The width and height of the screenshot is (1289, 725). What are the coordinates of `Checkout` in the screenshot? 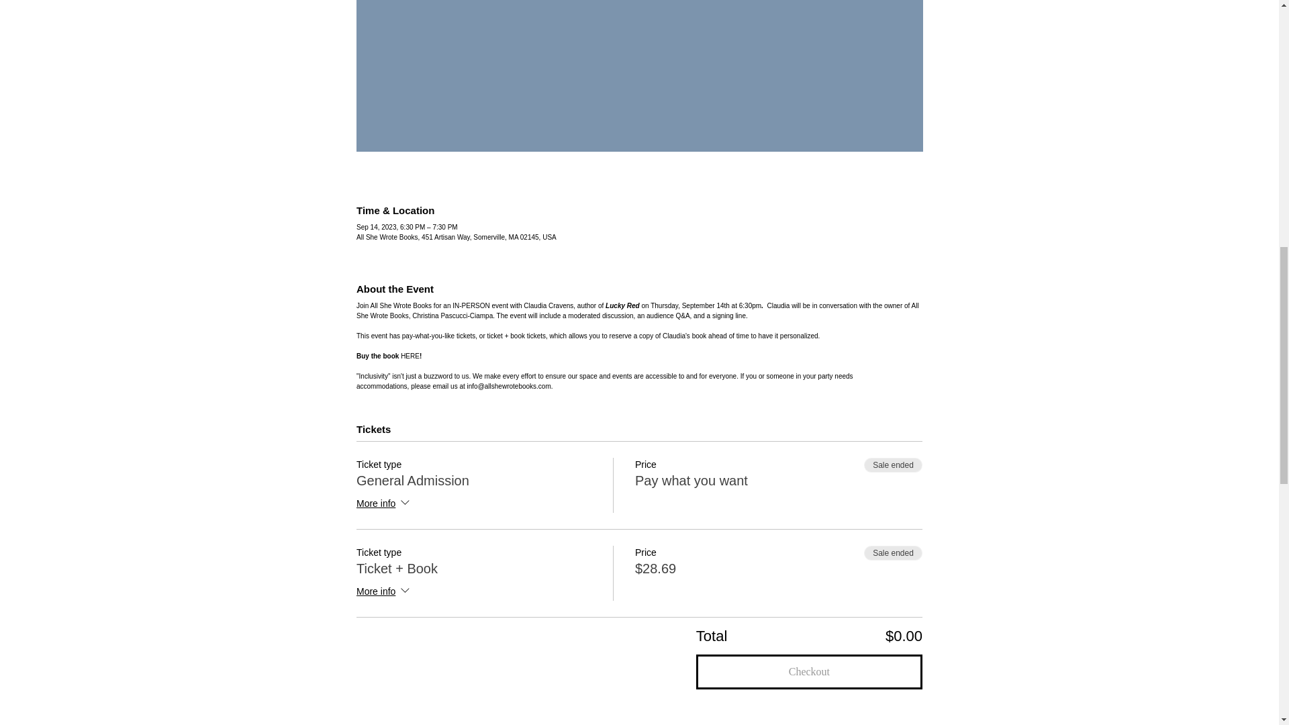 It's located at (809, 672).